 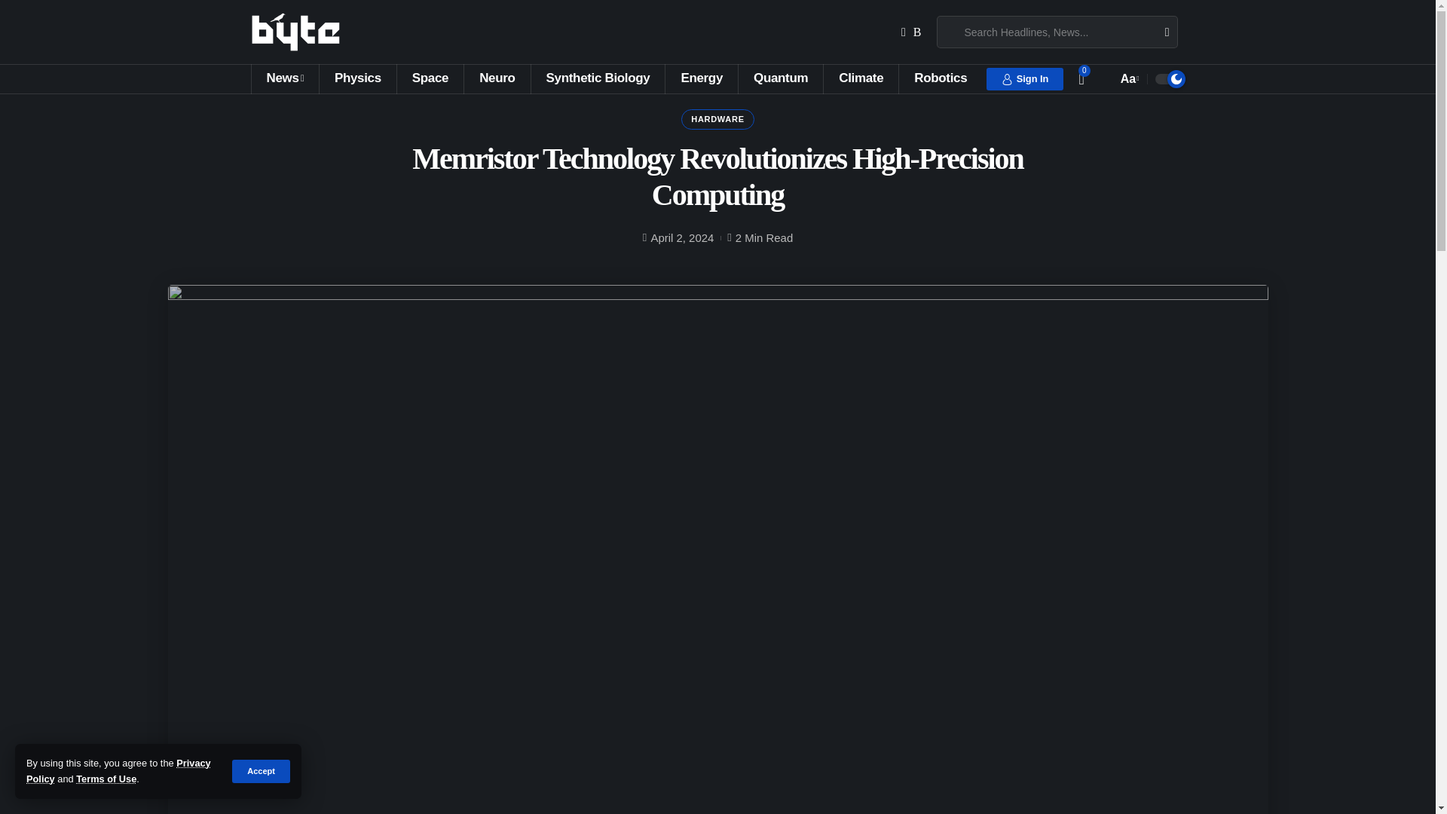 What do you see at coordinates (861, 79) in the screenshot?
I see `Climate` at bounding box center [861, 79].